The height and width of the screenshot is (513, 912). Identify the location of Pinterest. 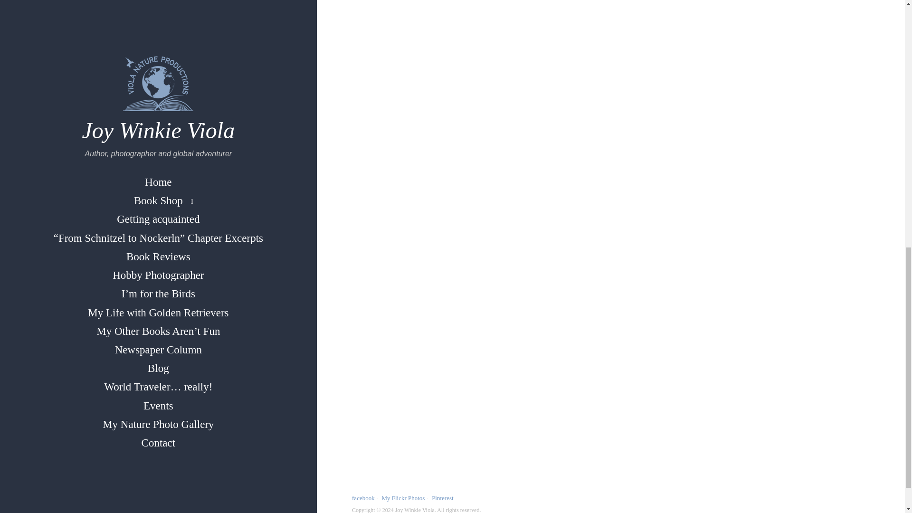
(442, 498).